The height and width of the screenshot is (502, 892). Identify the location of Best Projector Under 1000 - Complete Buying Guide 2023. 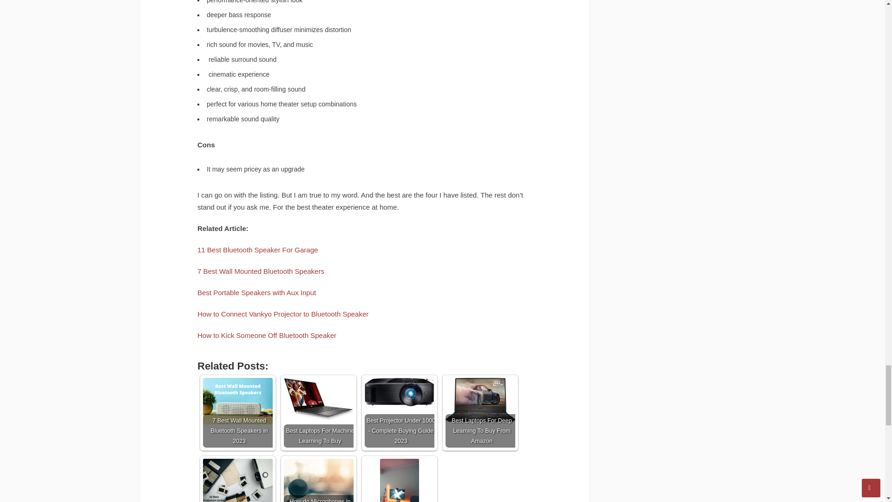
(400, 392).